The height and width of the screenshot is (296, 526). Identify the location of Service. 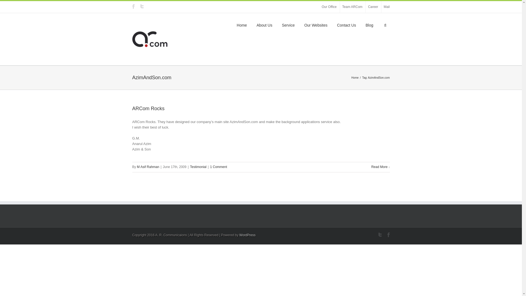
(288, 25).